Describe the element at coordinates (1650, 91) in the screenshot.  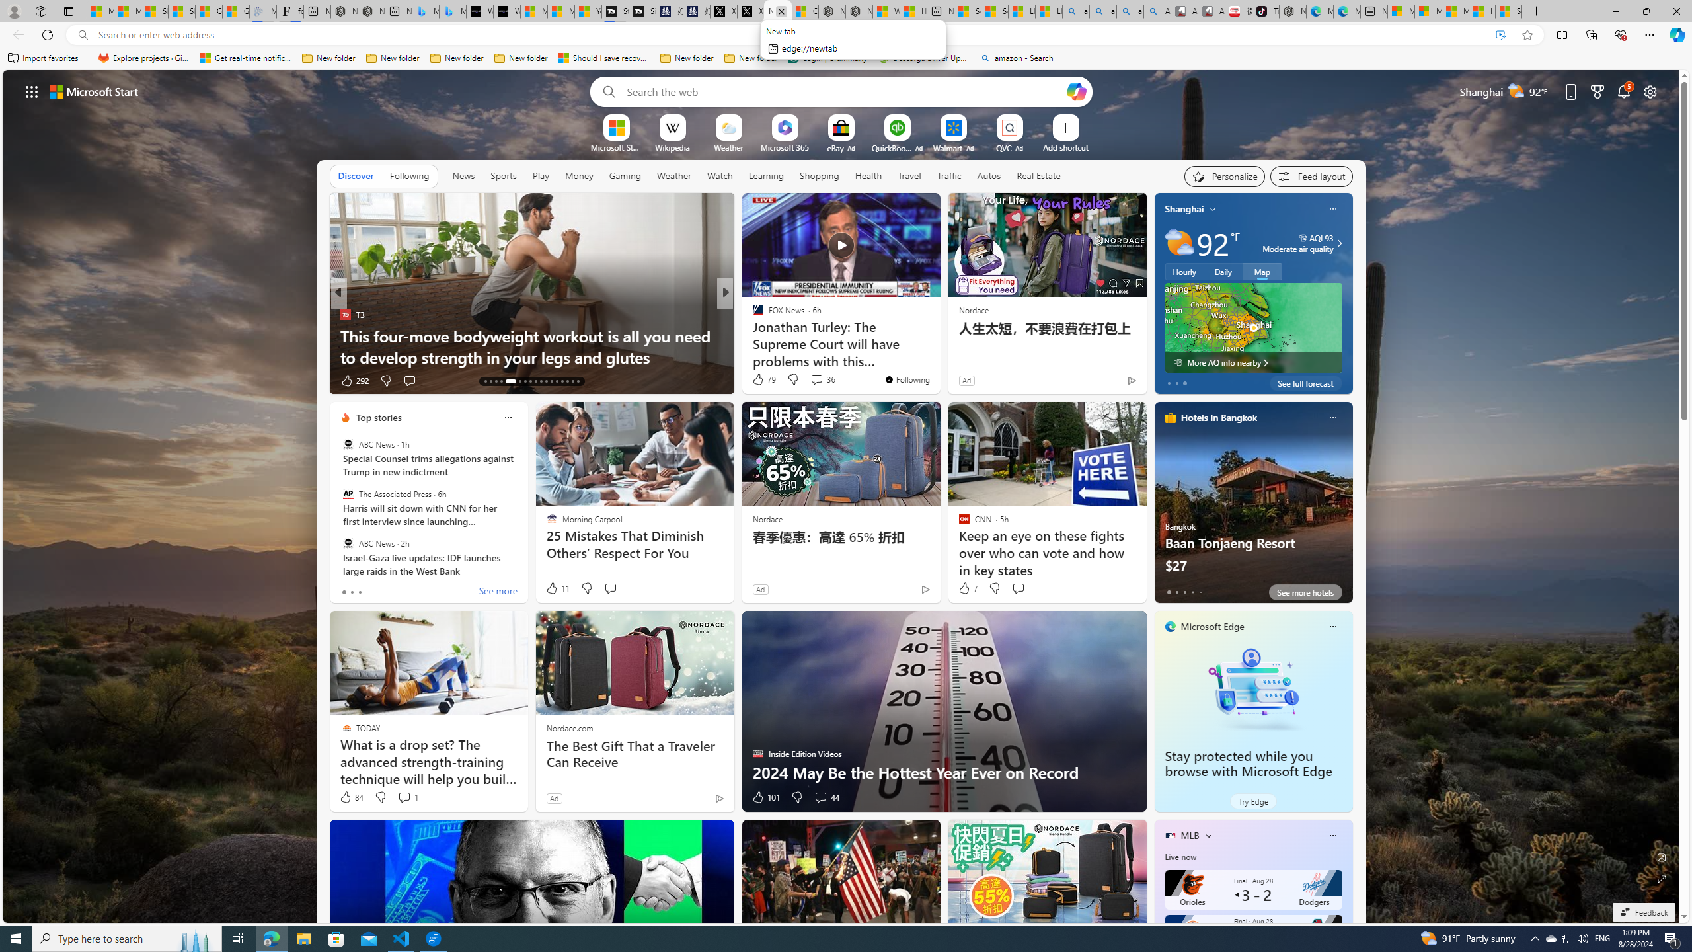
I see `Page settings` at that location.